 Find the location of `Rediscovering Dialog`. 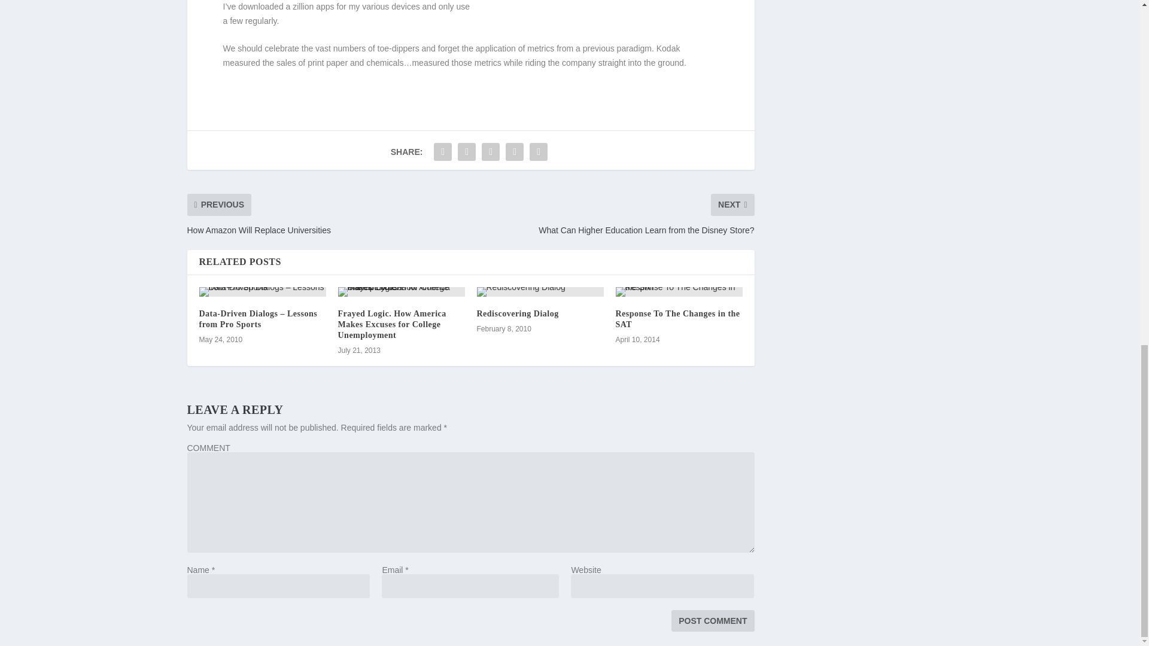

Rediscovering Dialog is located at coordinates (540, 291).